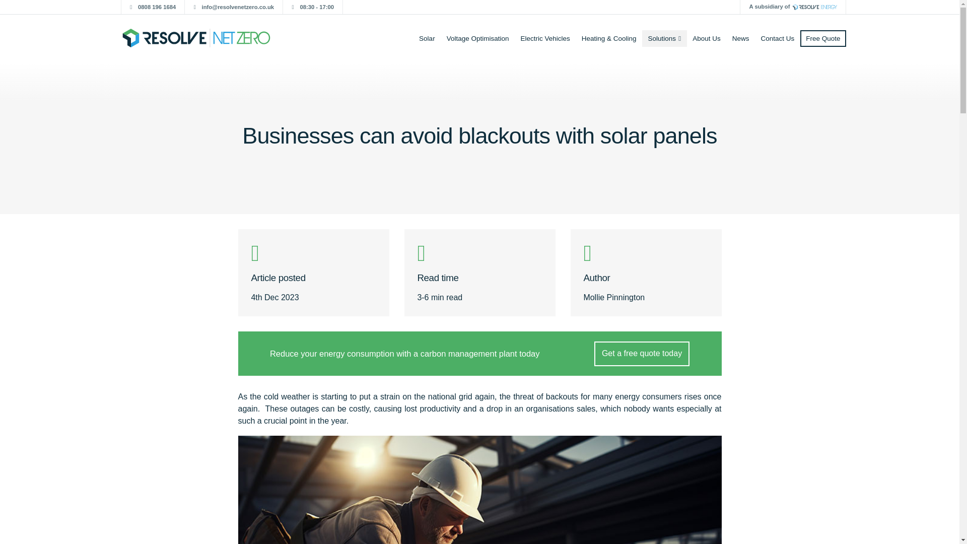 The width and height of the screenshot is (967, 544). Describe the element at coordinates (545, 38) in the screenshot. I see `Electric Vehicles` at that location.